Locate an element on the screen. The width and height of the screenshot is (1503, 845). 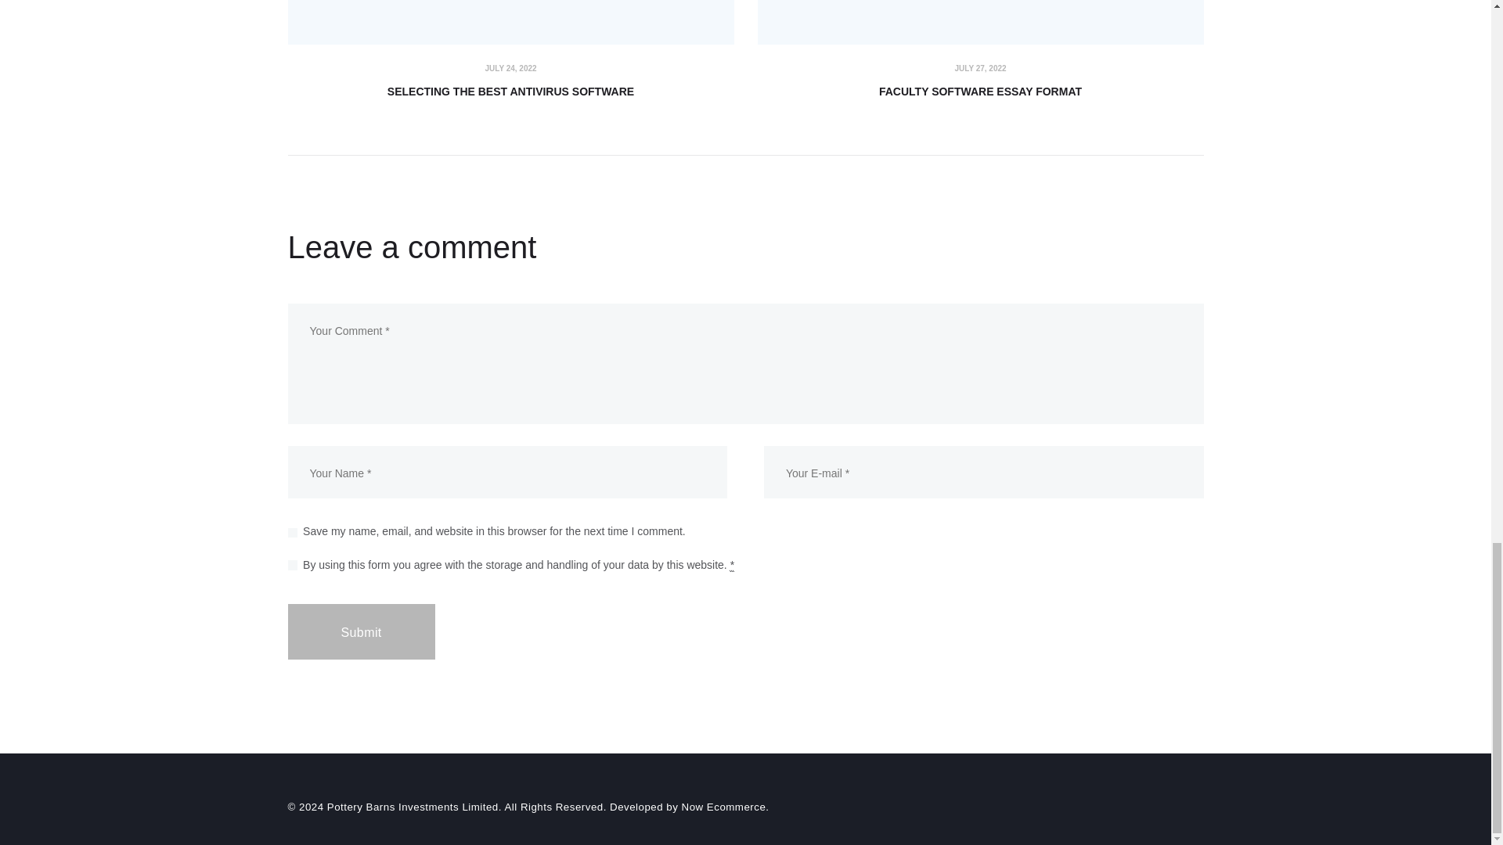
SELECTING THE BEST ANTIVIRUS SOFTWARE is located at coordinates (511, 91).